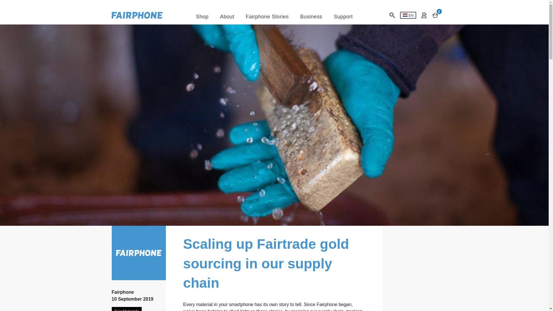 The image size is (553, 311). Describe the element at coordinates (408, 15) in the screenshot. I see `User` at that location.